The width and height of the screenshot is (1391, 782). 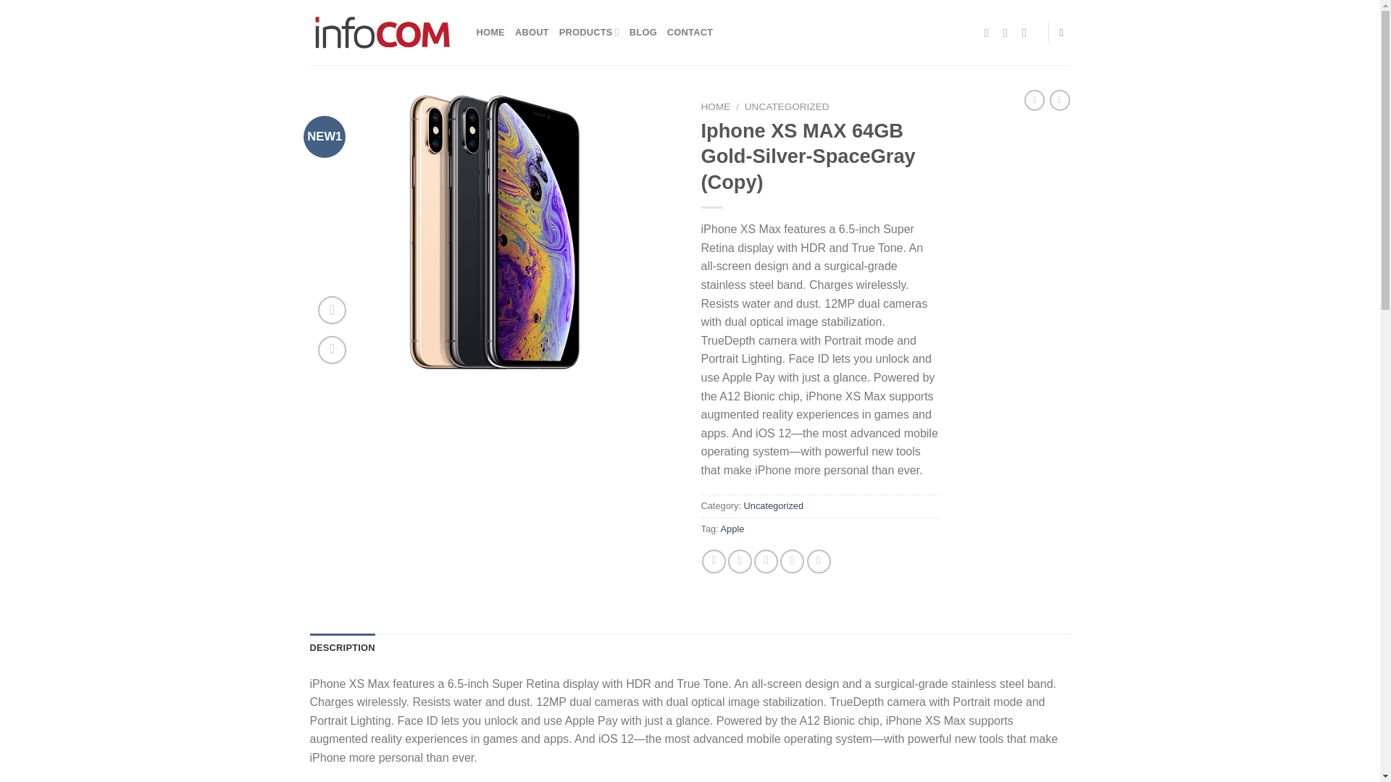 What do you see at coordinates (732, 529) in the screenshot?
I see `Apple` at bounding box center [732, 529].